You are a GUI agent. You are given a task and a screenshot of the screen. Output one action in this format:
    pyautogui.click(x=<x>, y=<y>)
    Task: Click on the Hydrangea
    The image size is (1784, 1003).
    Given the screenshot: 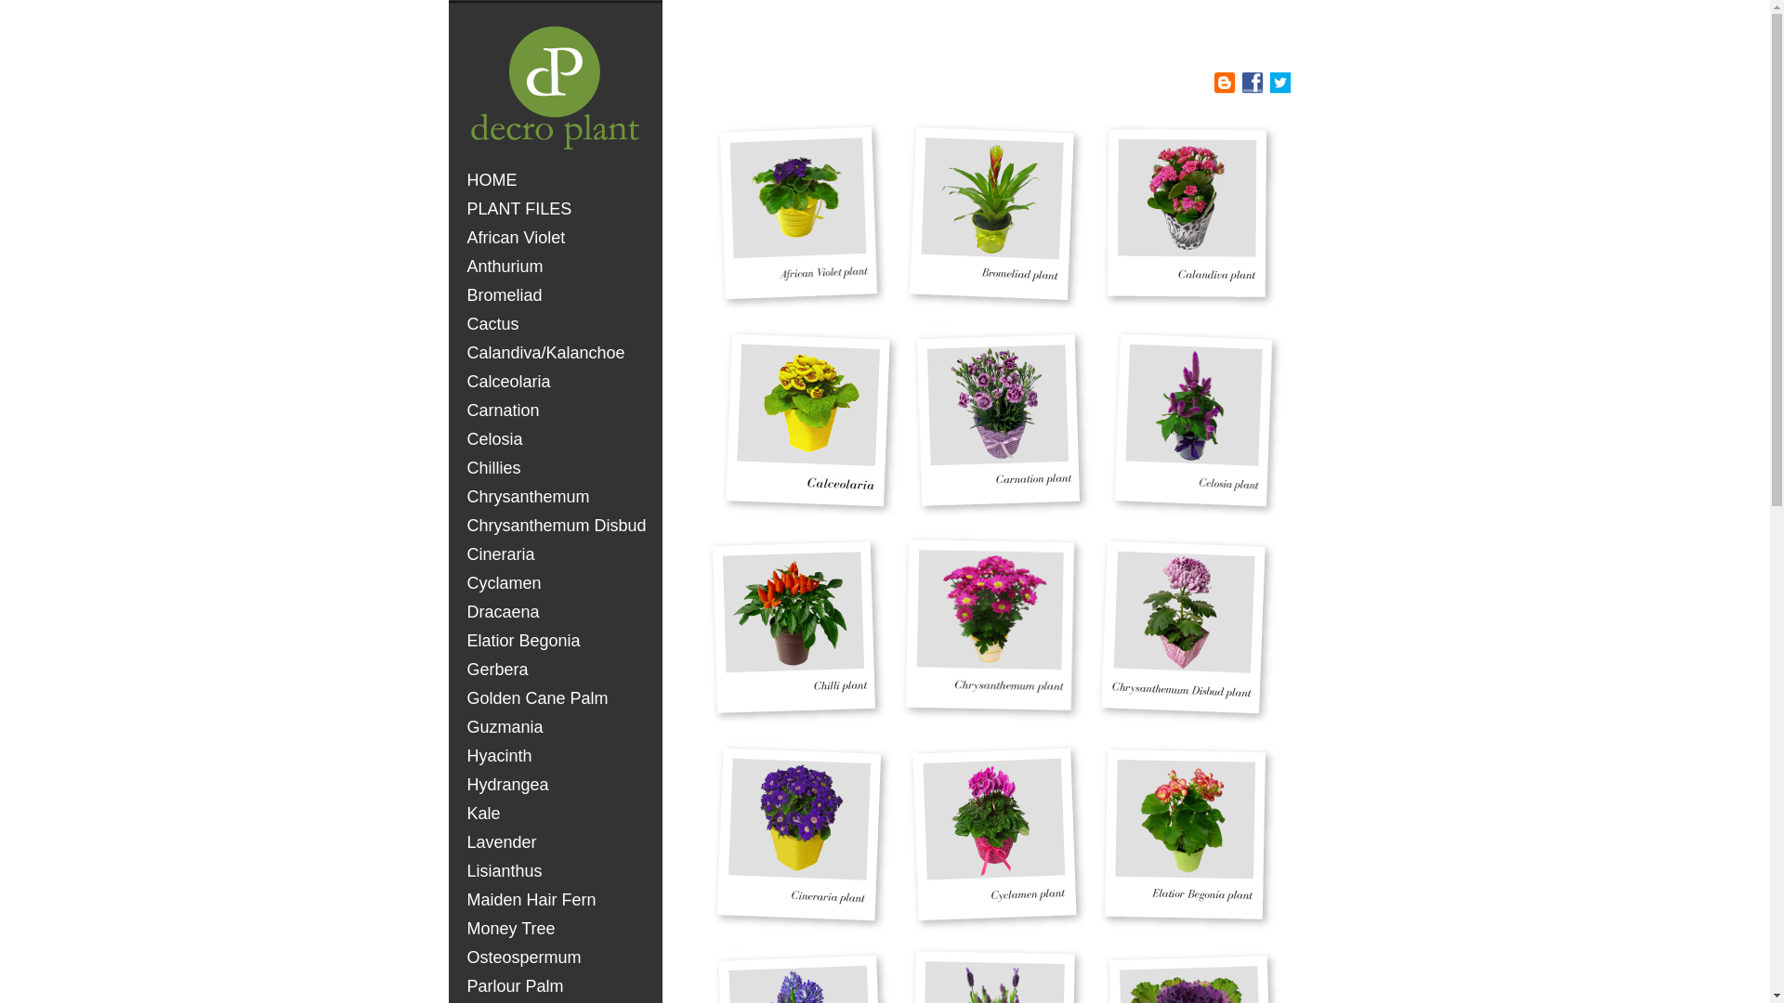 What is the action you would take?
    pyautogui.click(x=557, y=786)
    